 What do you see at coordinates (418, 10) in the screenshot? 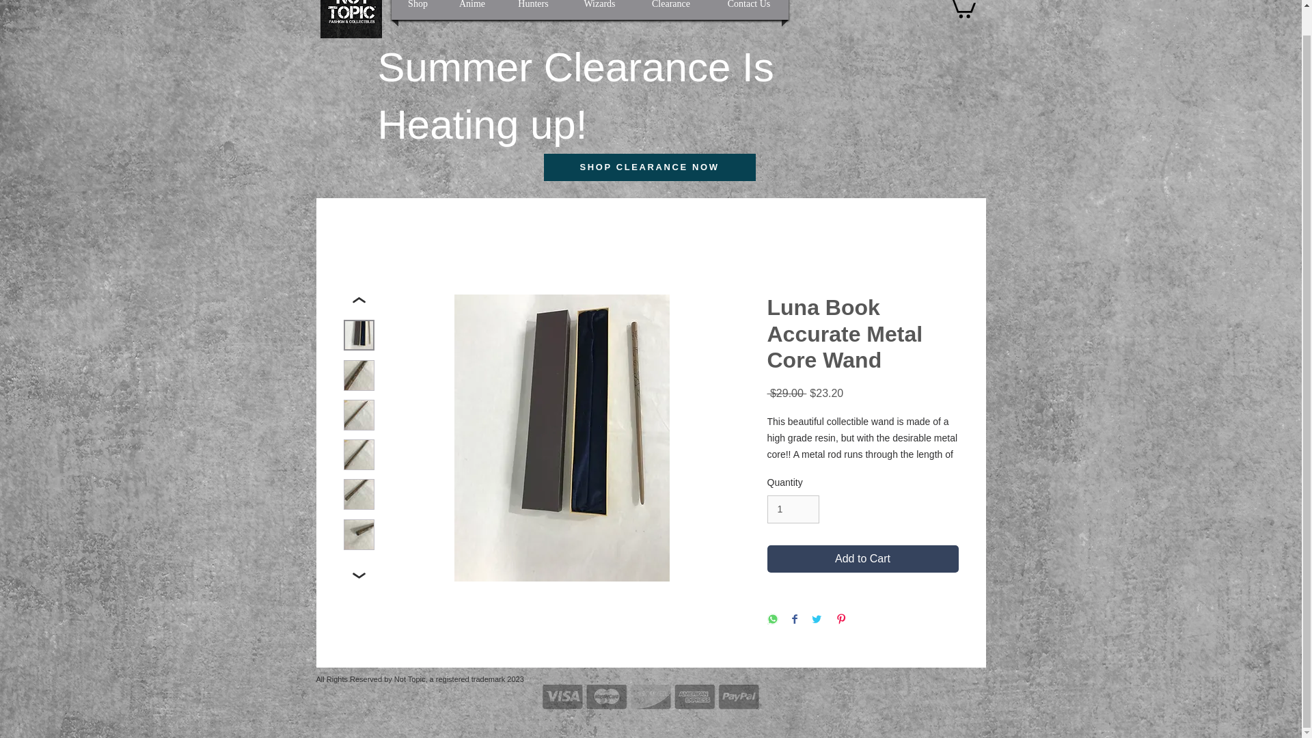
I see `Shop` at bounding box center [418, 10].